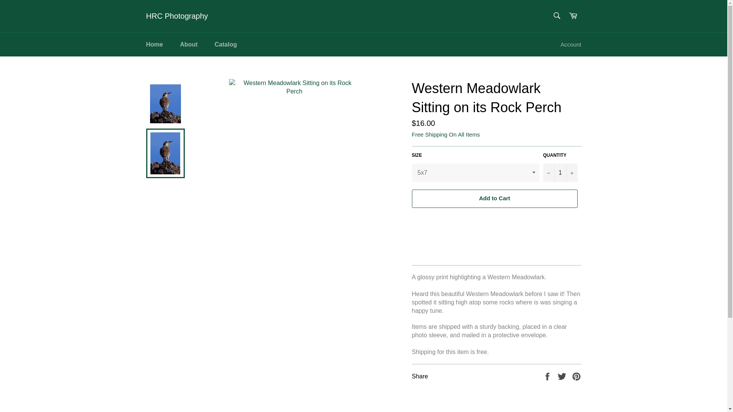 This screenshot has width=733, height=412. I want to click on Catalog, so click(226, 44).